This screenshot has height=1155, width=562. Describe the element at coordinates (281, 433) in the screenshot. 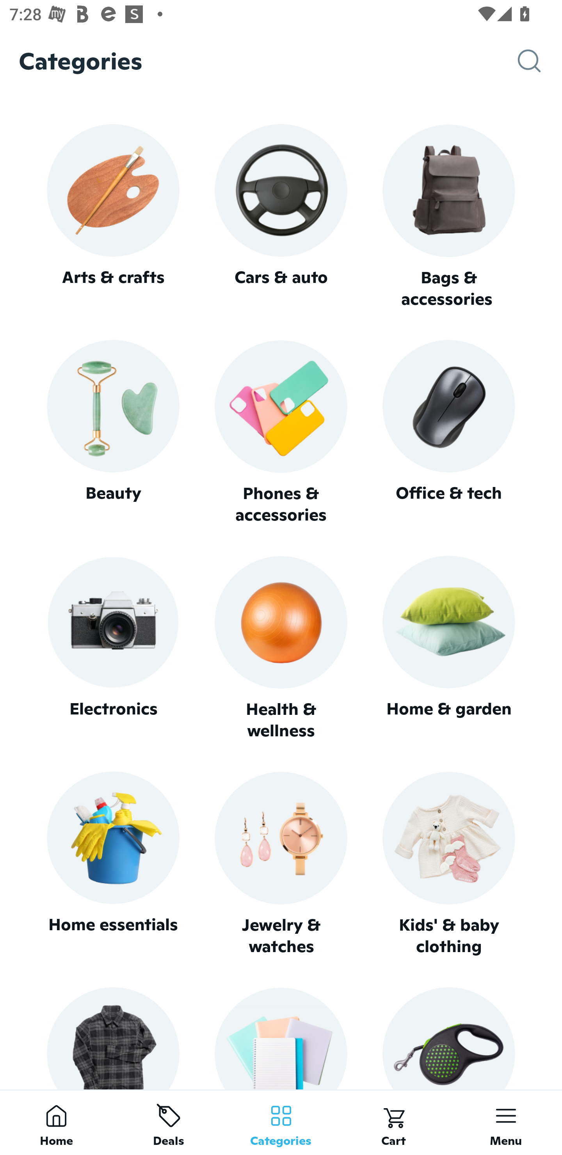

I see `Phones & accessories` at that location.